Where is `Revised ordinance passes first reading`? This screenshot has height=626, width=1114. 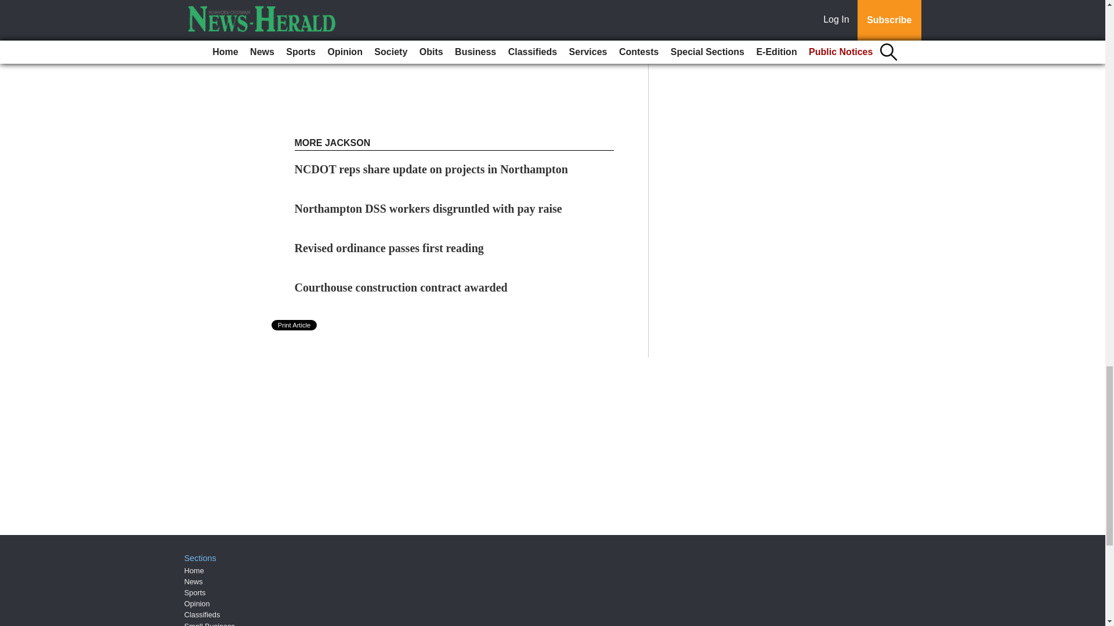 Revised ordinance passes first reading is located at coordinates (389, 248).